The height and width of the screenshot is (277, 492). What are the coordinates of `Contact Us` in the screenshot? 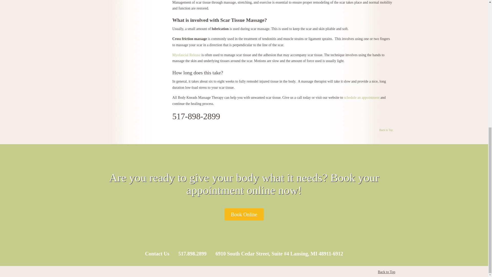 It's located at (157, 254).